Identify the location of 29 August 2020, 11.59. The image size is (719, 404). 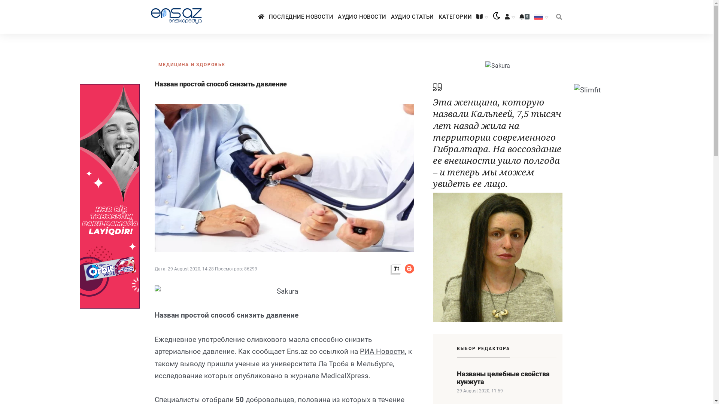
(480, 391).